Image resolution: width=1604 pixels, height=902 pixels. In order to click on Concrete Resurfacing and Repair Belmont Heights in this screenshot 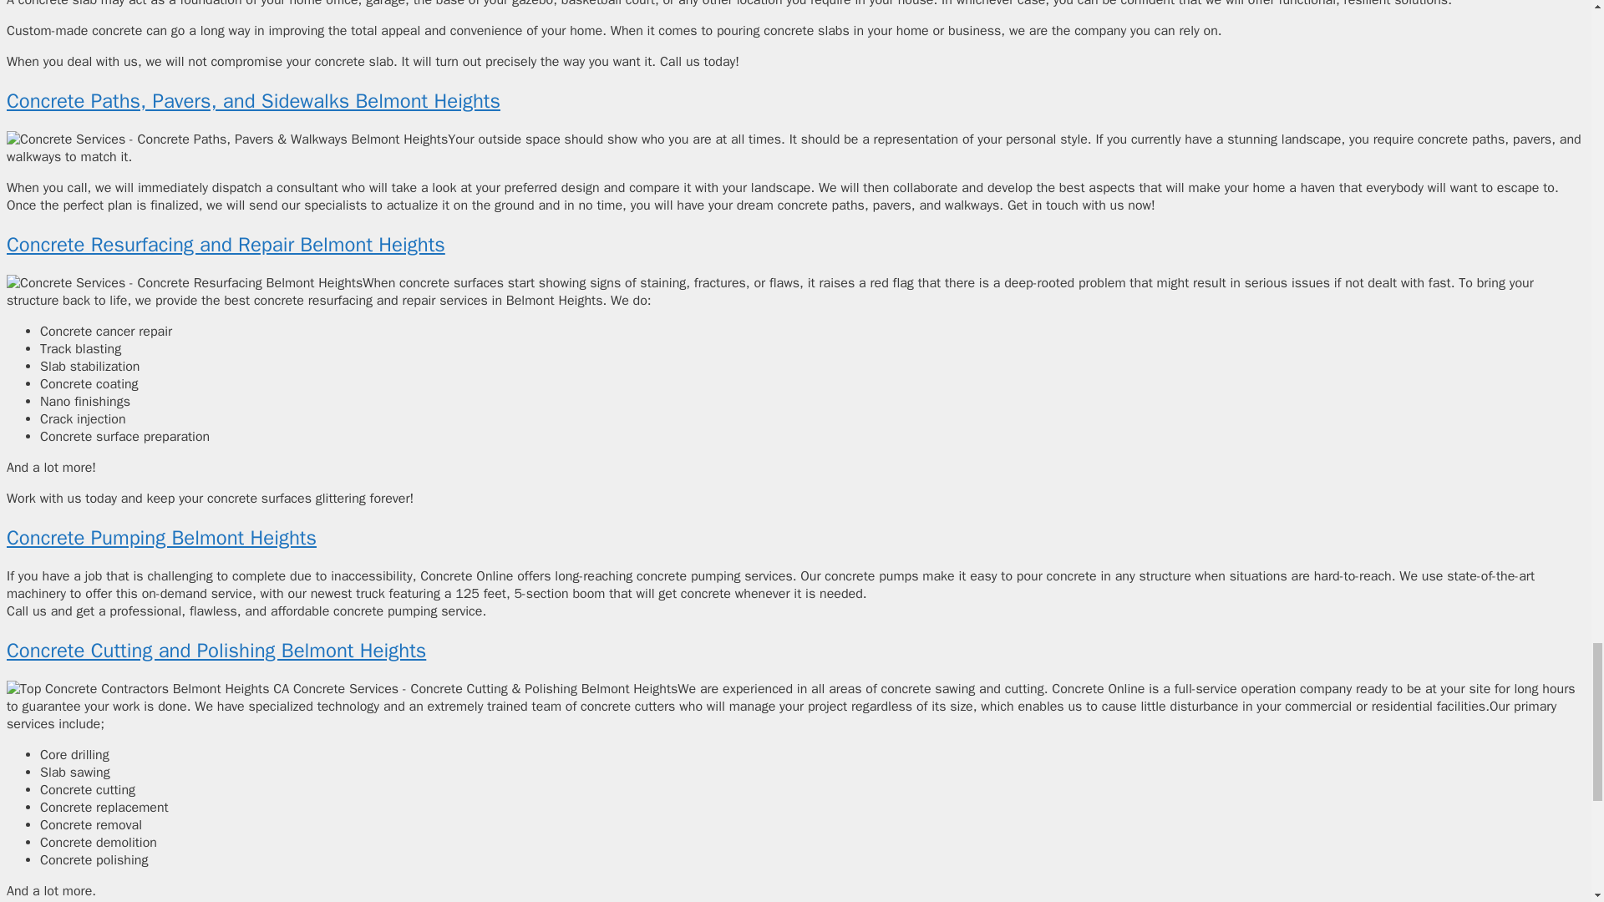, I will do `click(226, 244)`.